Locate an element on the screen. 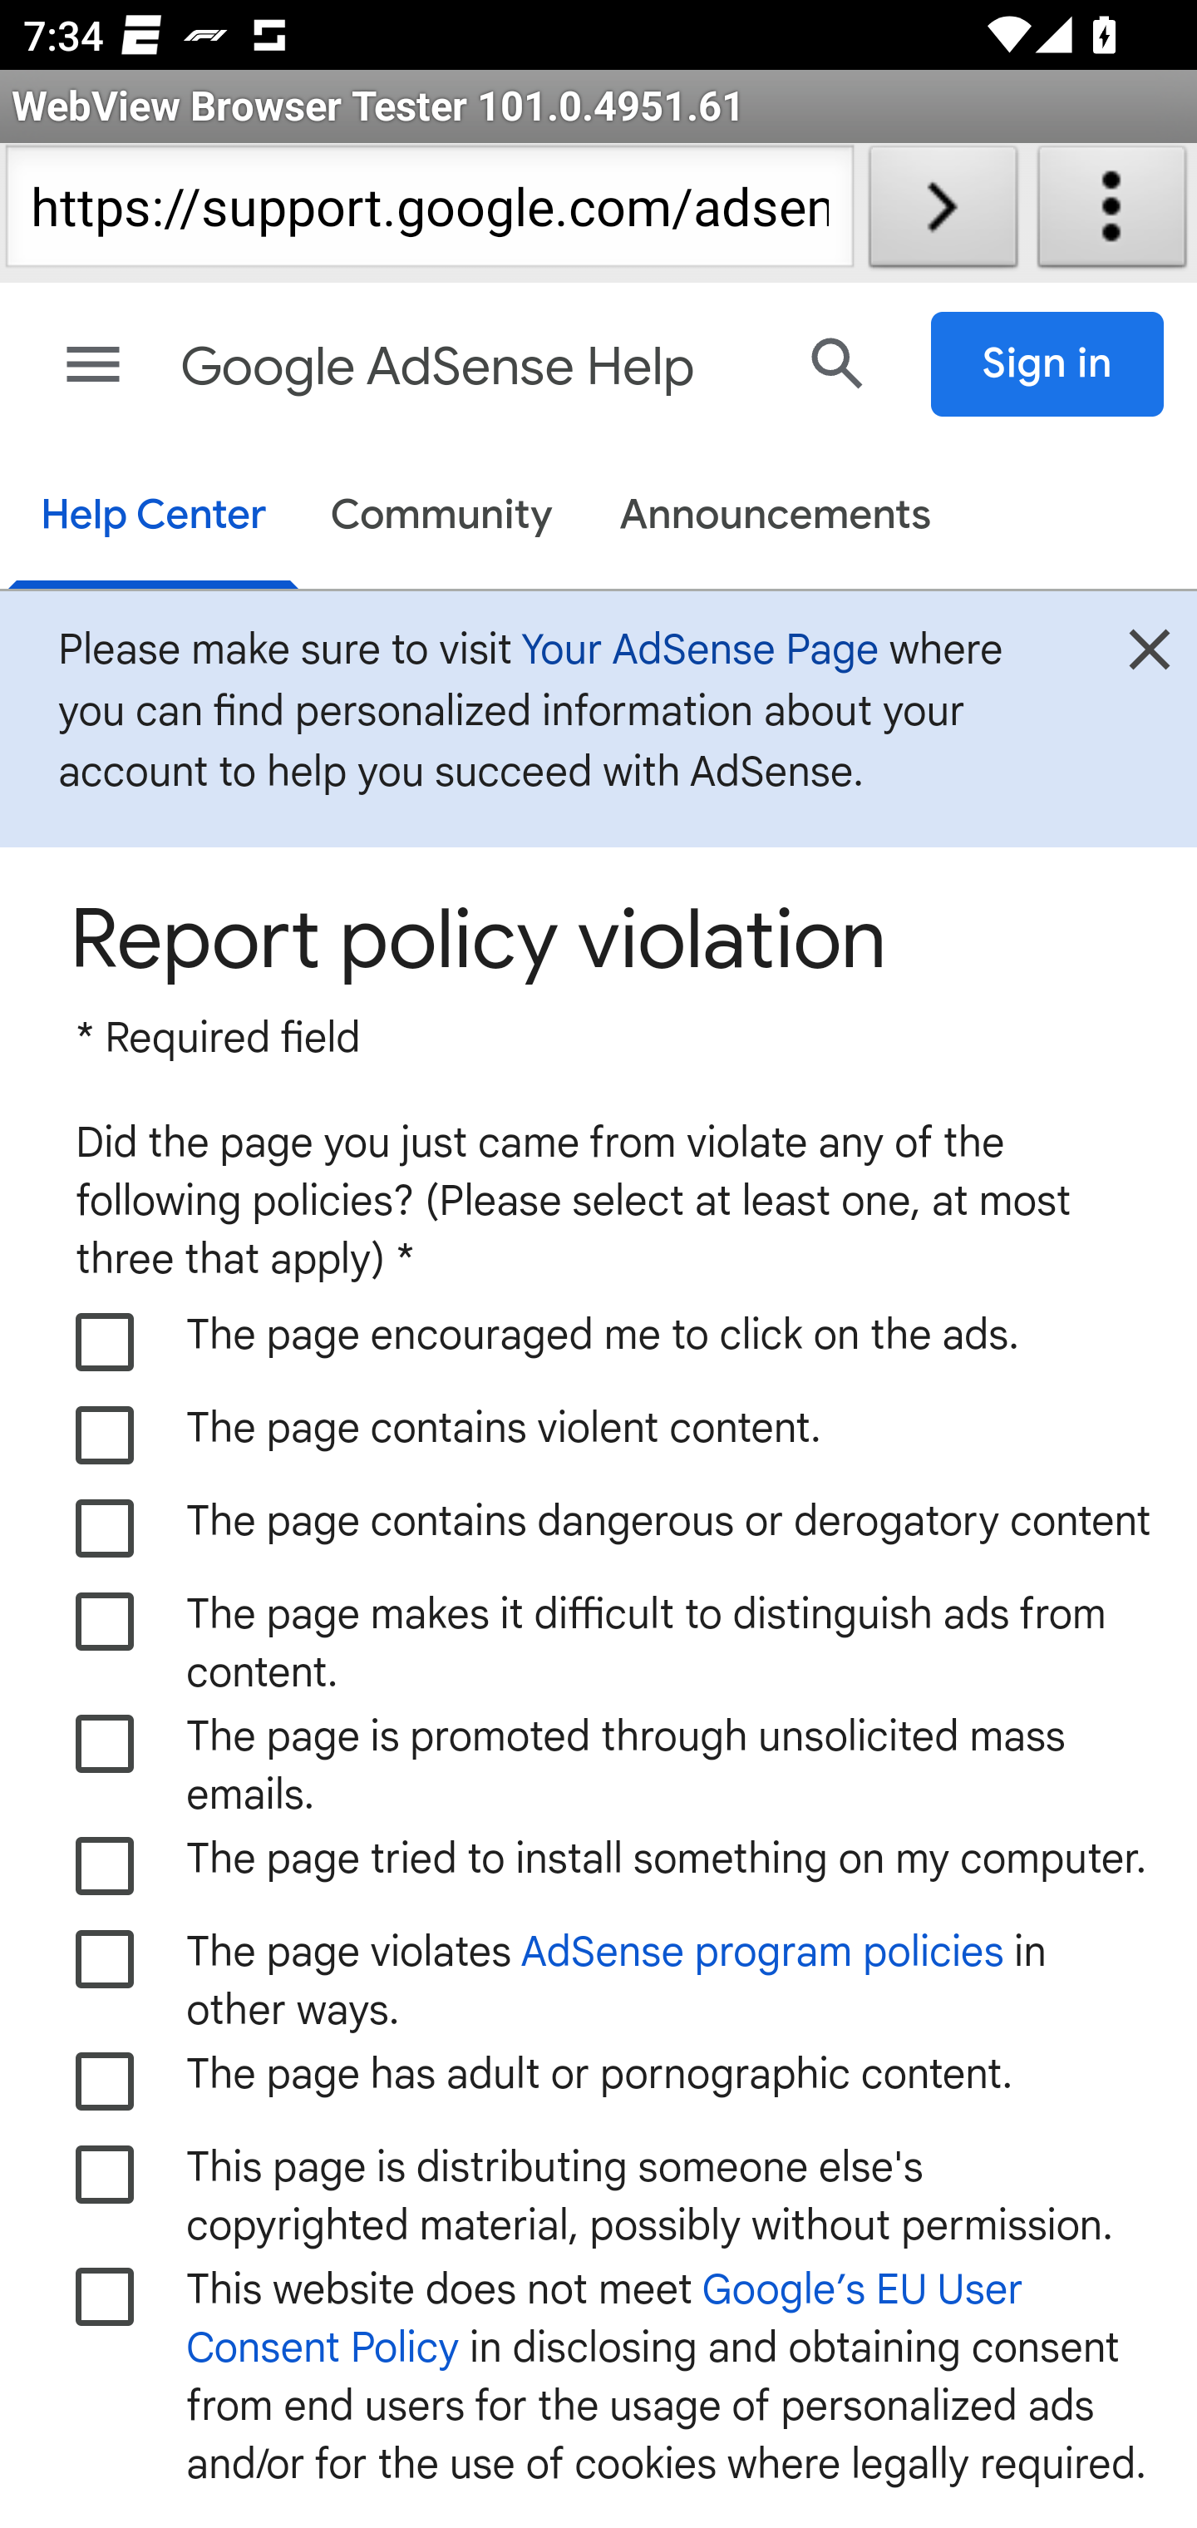 The width and height of the screenshot is (1197, 2528). Community is located at coordinates (442, 517).